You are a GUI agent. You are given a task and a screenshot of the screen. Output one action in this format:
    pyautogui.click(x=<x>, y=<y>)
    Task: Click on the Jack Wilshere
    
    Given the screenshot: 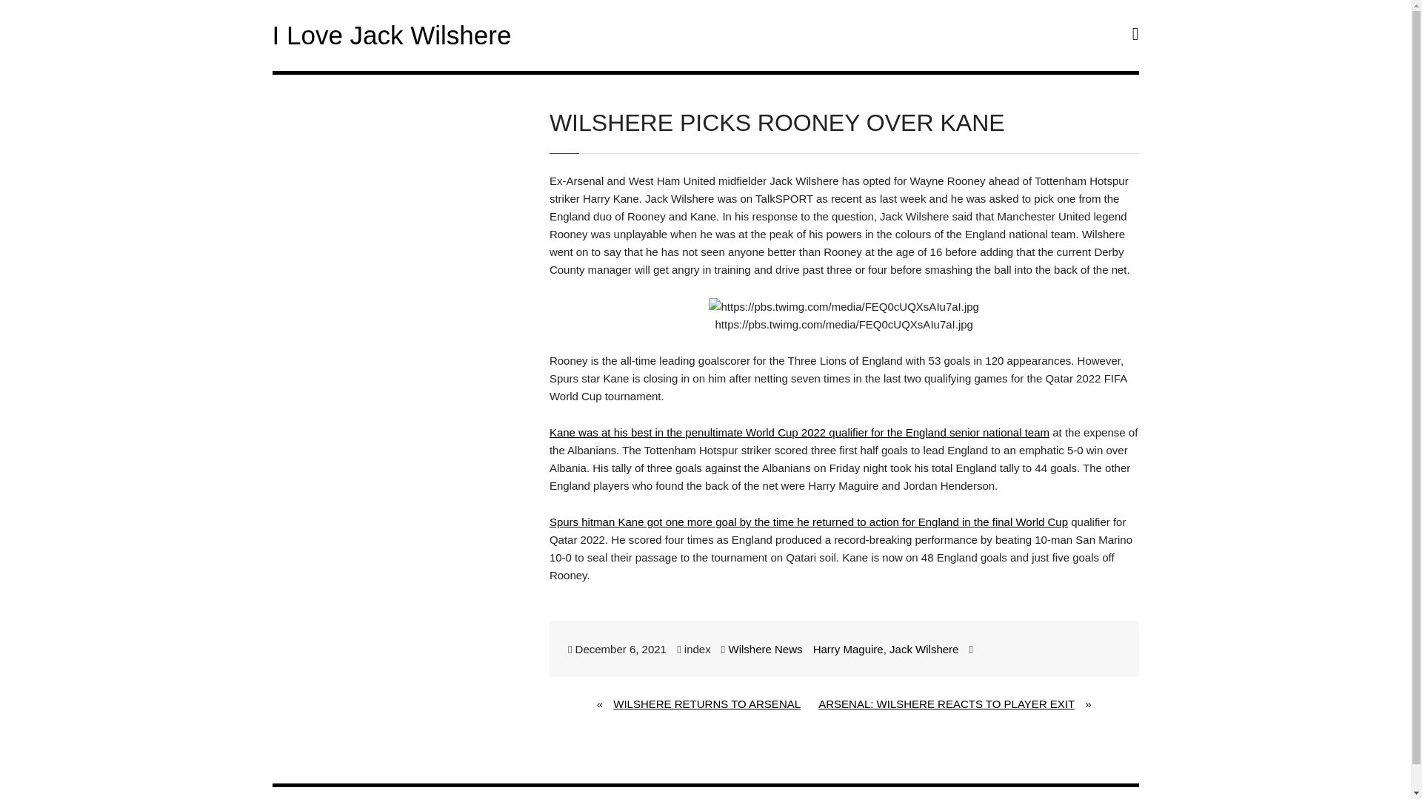 What is the action you would take?
    pyautogui.click(x=924, y=649)
    